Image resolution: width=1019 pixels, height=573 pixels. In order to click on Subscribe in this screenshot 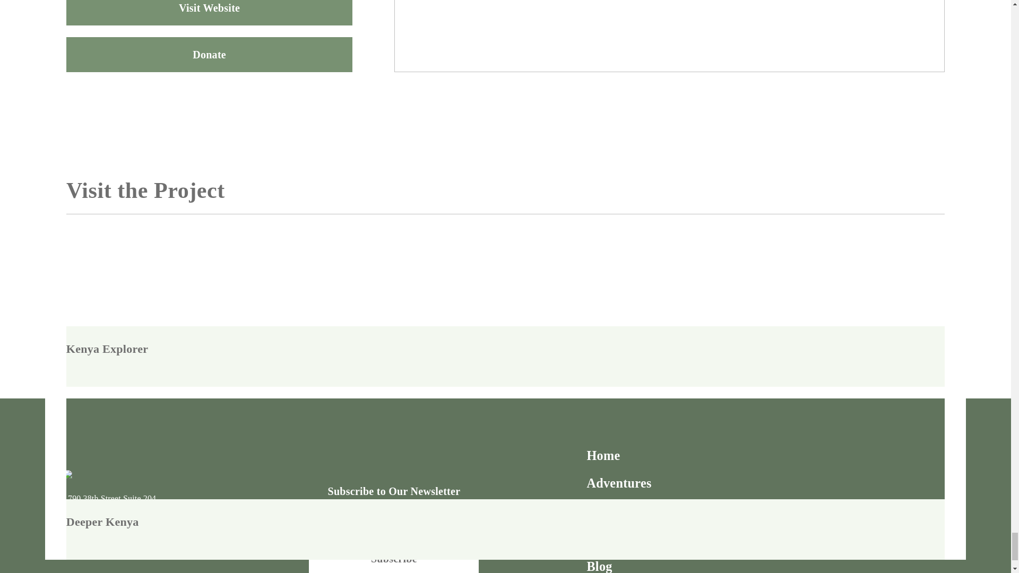, I will do `click(394, 557)`.